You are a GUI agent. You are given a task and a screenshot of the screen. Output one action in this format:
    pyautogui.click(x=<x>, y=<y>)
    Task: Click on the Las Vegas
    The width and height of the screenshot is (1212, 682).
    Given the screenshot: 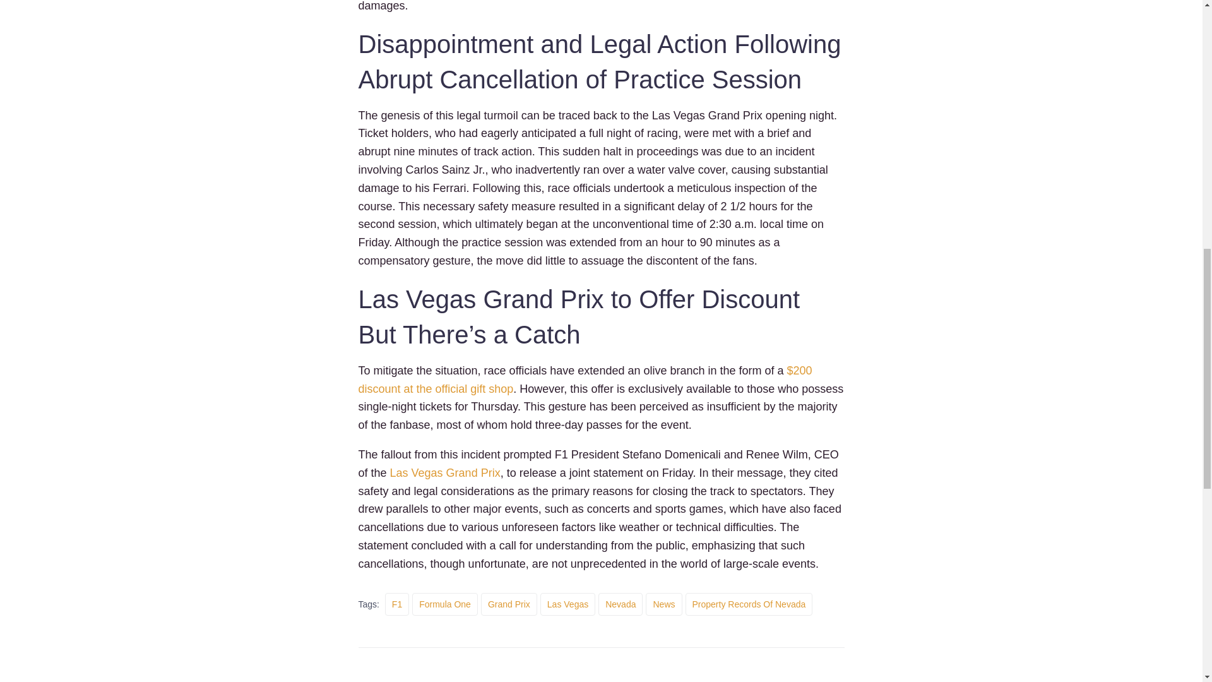 What is the action you would take?
    pyautogui.click(x=567, y=604)
    